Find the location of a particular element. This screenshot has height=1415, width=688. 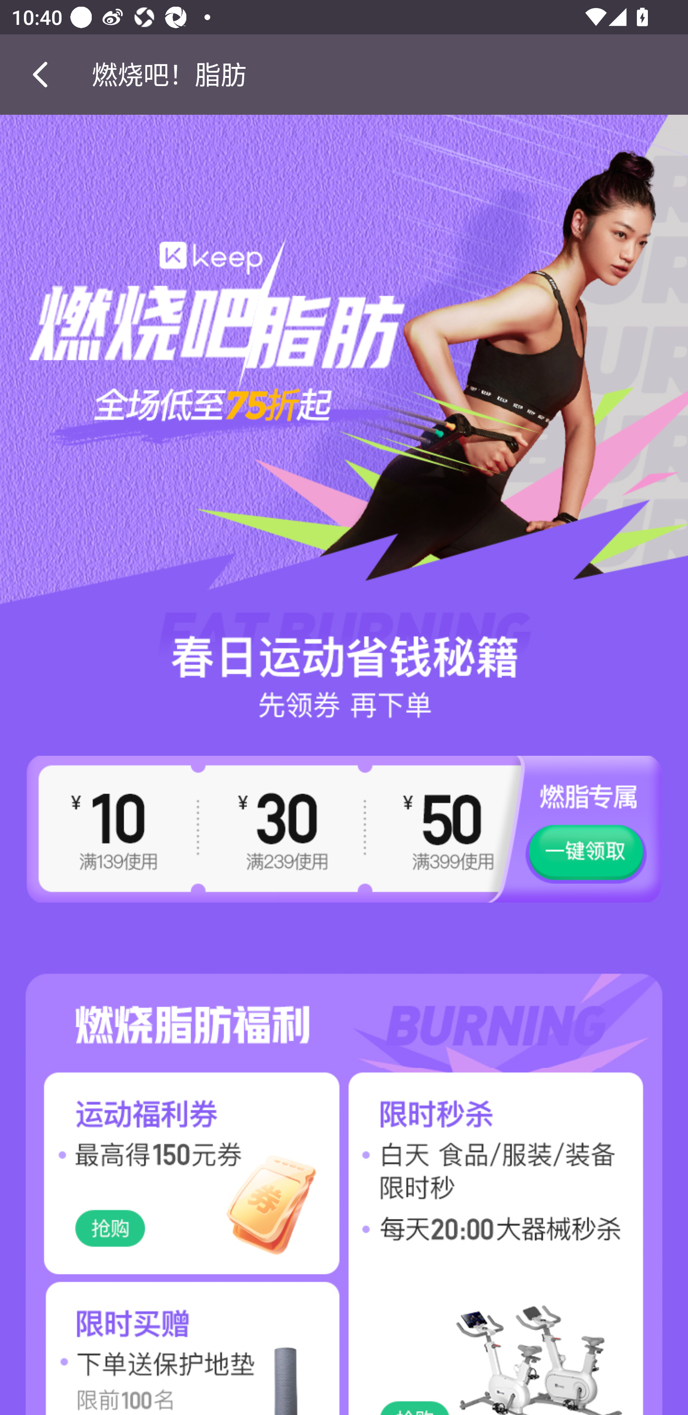

1709893563559_375x239 is located at coordinates (172, 1346).